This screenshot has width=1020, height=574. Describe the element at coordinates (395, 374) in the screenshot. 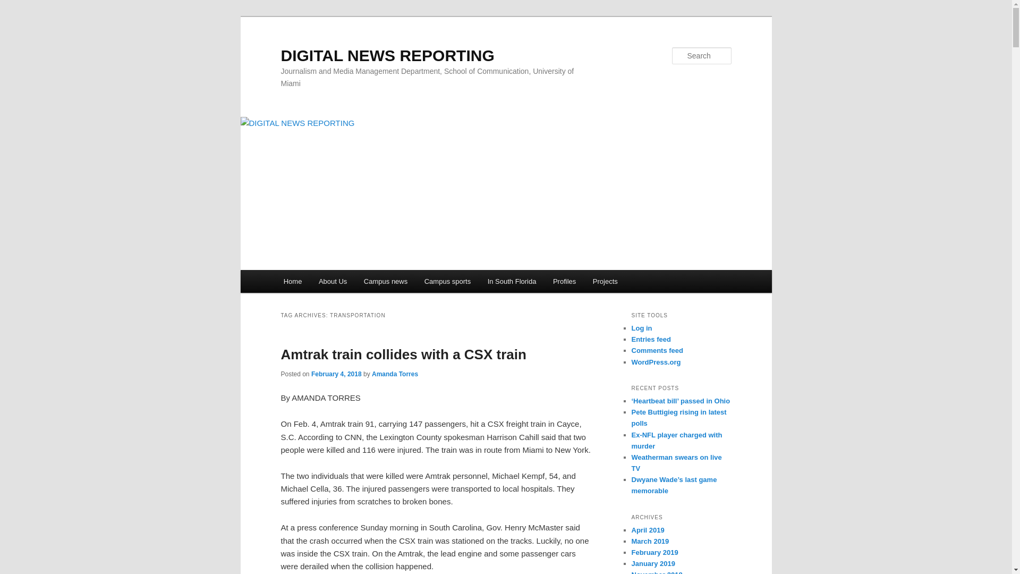

I see `View all posts by Amanda Torres` at that location.